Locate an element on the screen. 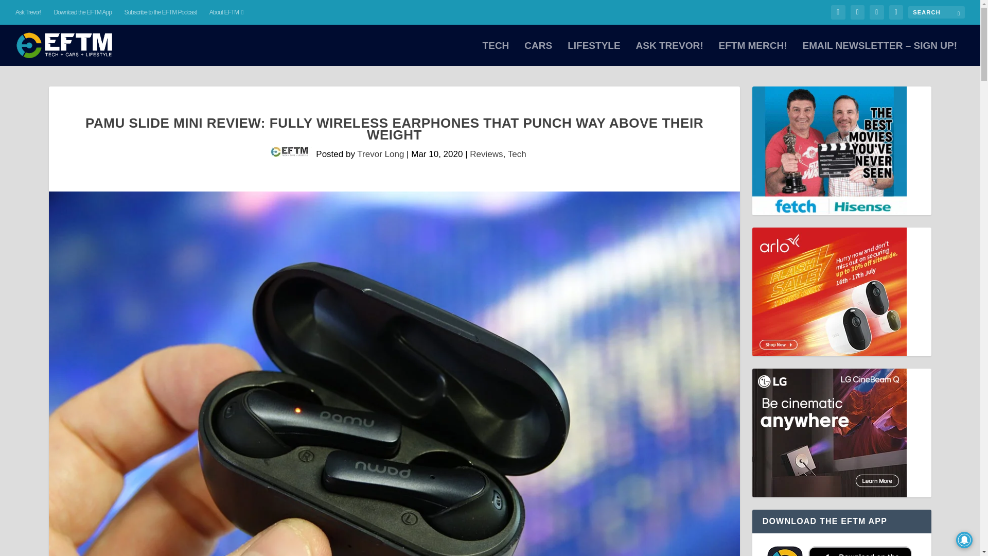 The height and width of the screenshot is (556, 988). LIFESTYLE is located at coordinates (594, 54).